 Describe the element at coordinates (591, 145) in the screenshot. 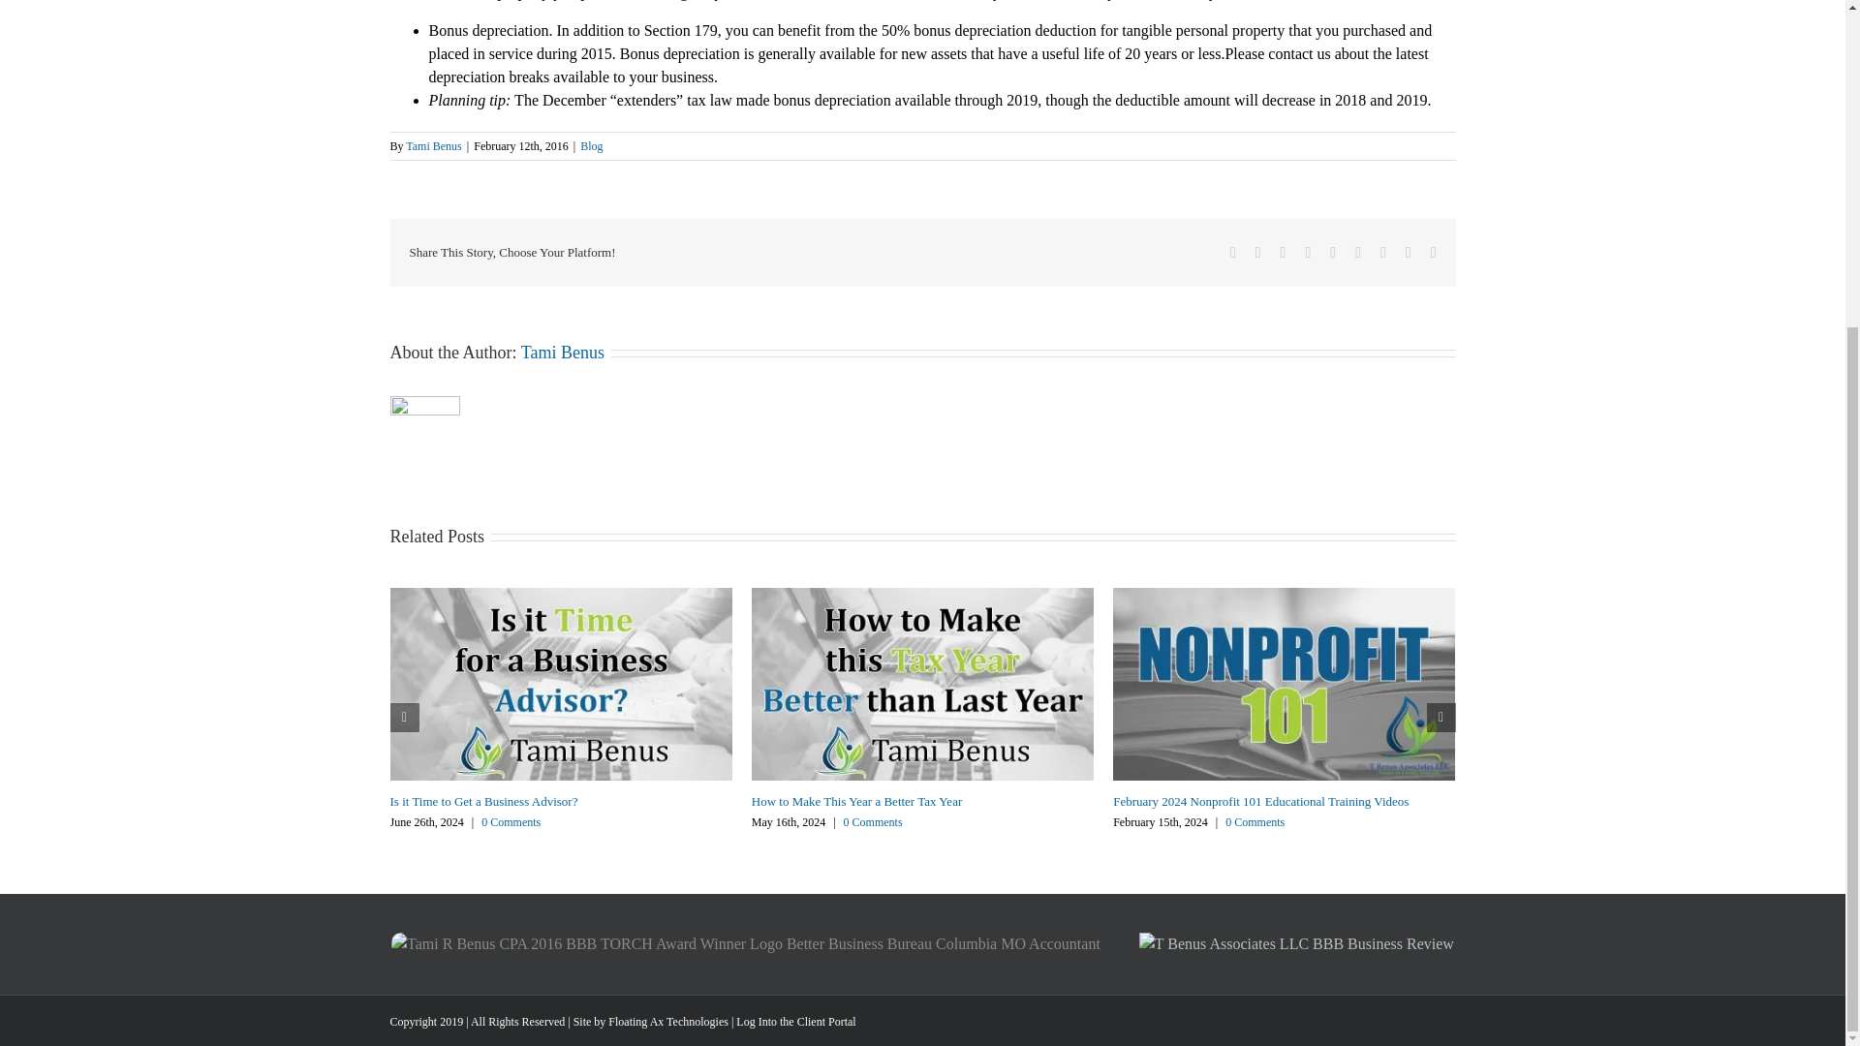

I see `Blog` at that location.